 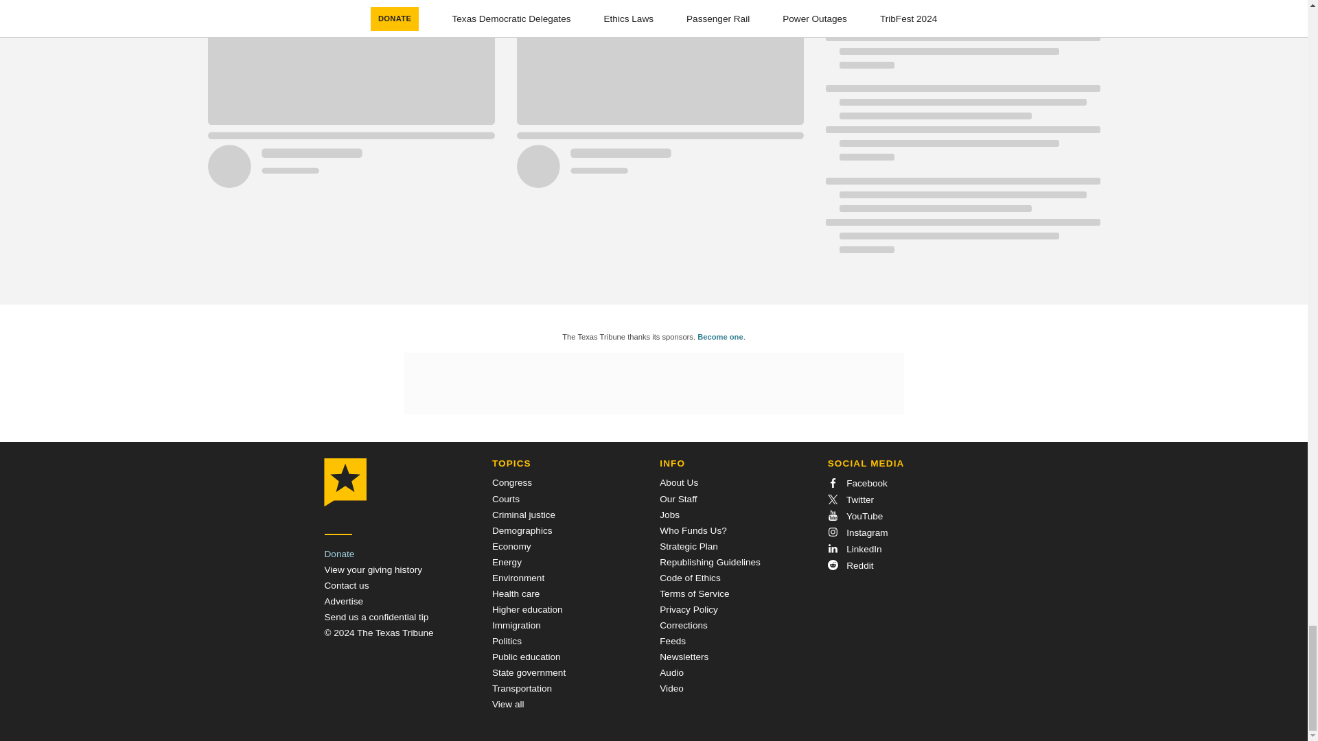 What do you see at coordinates (689, 609) in the screenshot?
I see `Privacy Policy` at bounding box center [689, 609].